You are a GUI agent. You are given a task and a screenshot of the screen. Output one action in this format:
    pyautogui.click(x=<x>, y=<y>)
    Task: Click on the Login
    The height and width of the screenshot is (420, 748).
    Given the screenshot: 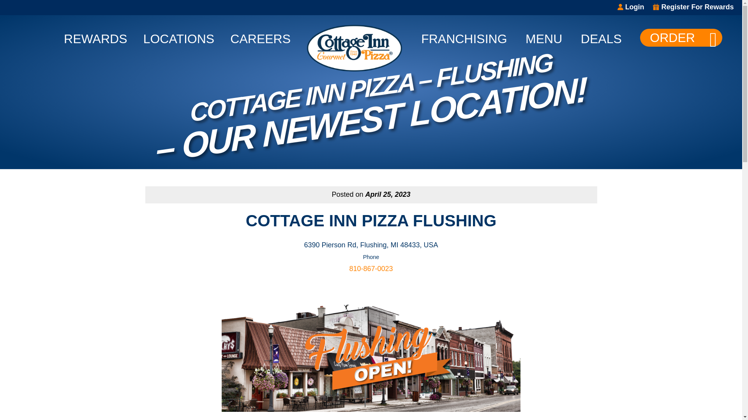 What is the action you would take?
    pyautogui.click(x=631, y=7)
    